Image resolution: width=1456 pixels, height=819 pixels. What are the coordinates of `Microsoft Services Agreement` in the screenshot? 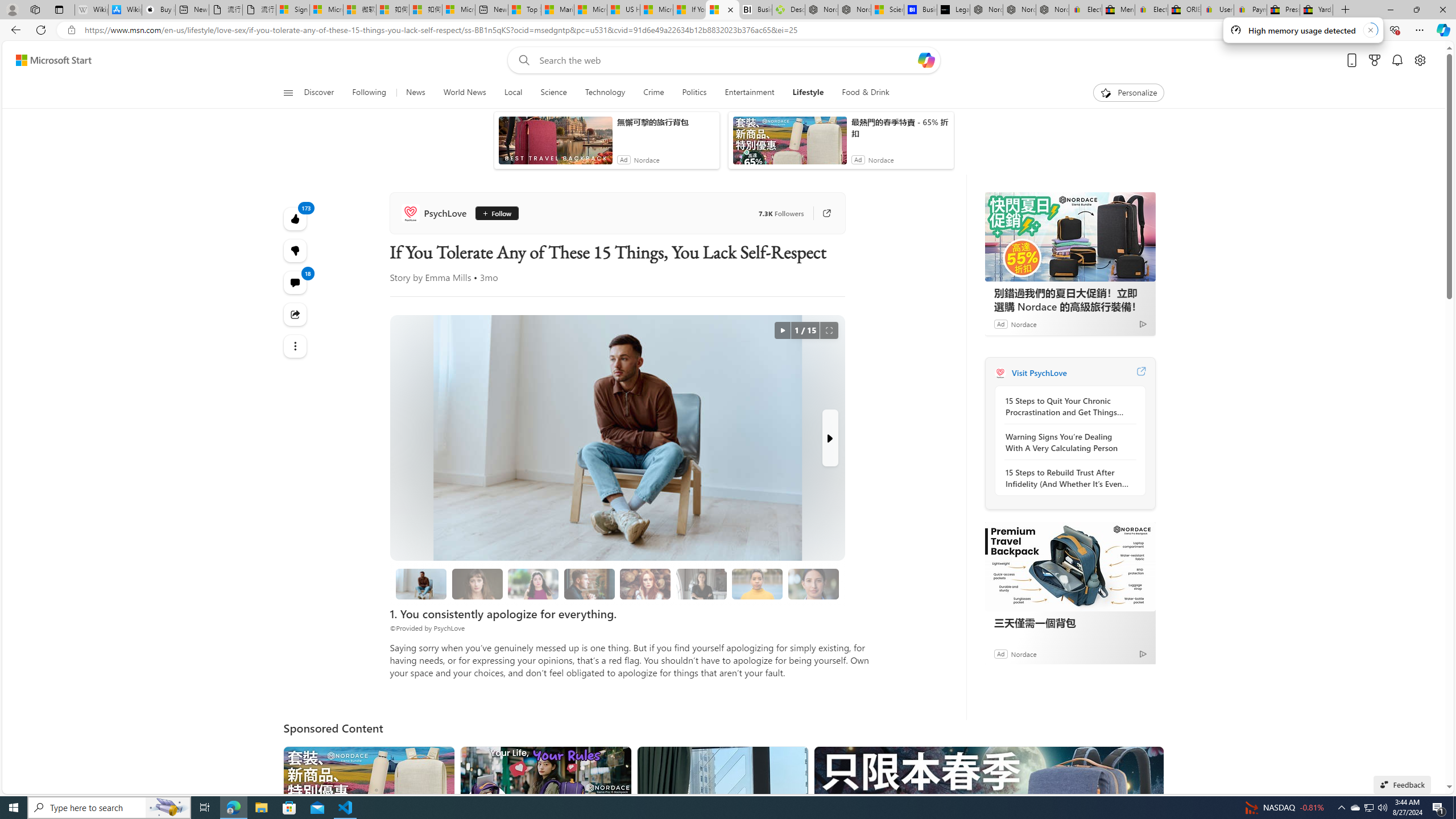 It's located at (326, 10).